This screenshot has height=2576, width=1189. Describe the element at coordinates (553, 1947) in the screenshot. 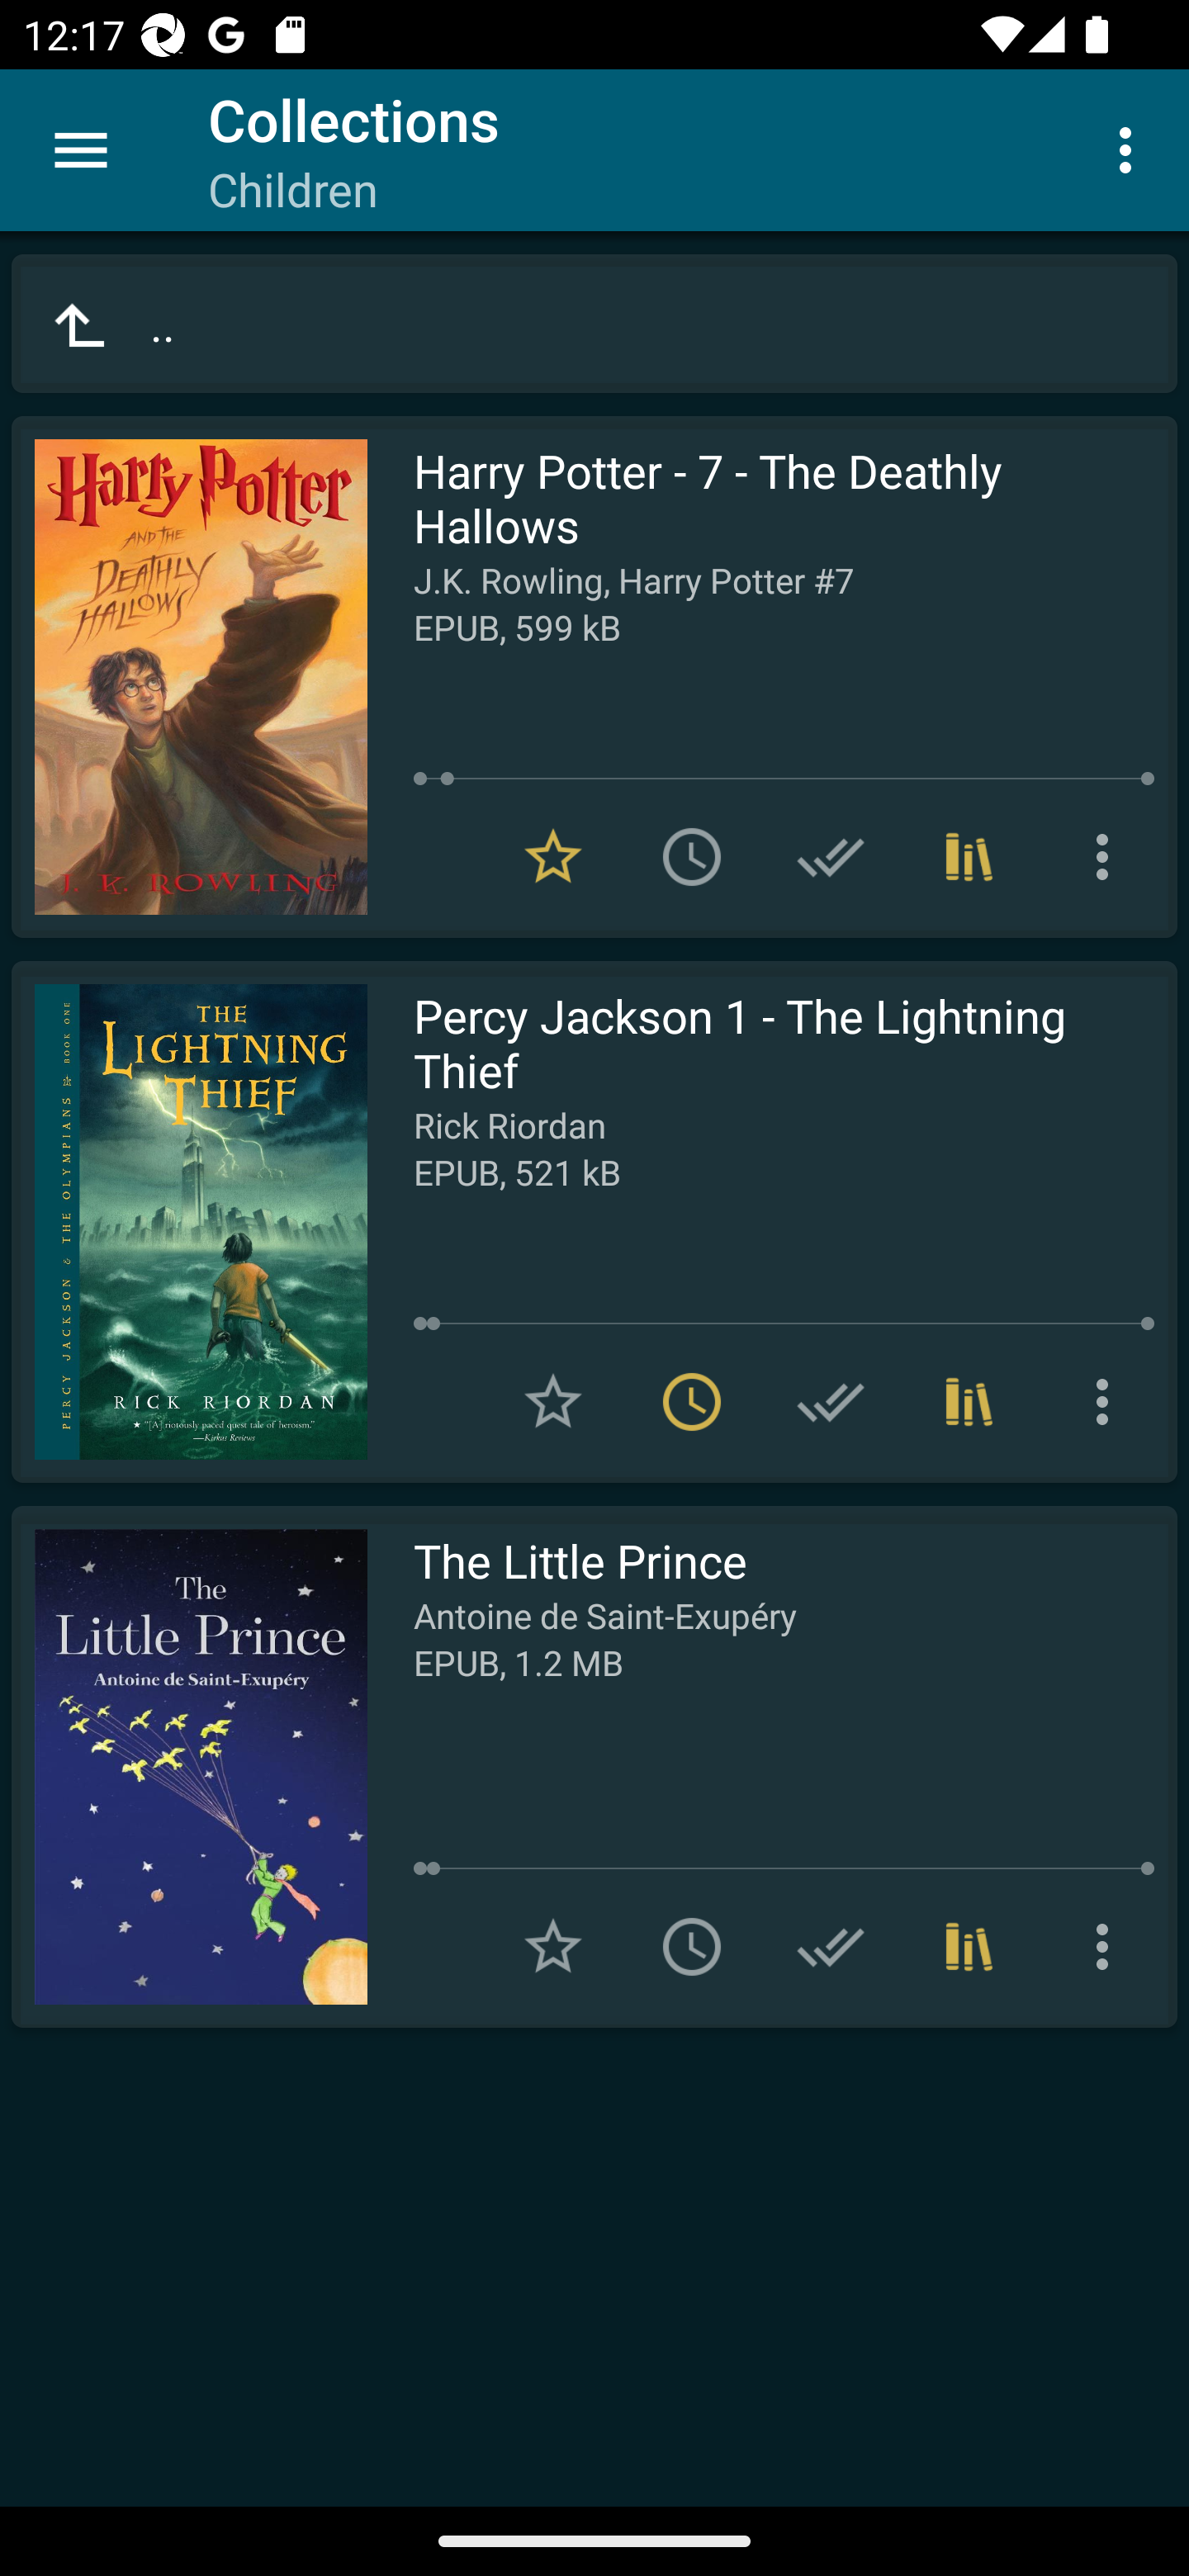

I see `Add to Favorites` at that location.